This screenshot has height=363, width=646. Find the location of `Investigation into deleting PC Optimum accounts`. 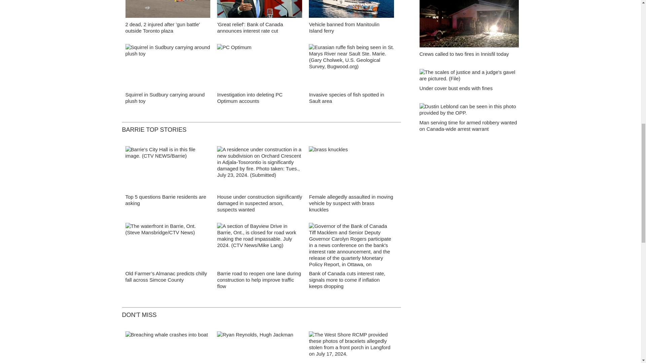

Investigation into deleting PC Optimum accounts is located at coordinates (250, 97).